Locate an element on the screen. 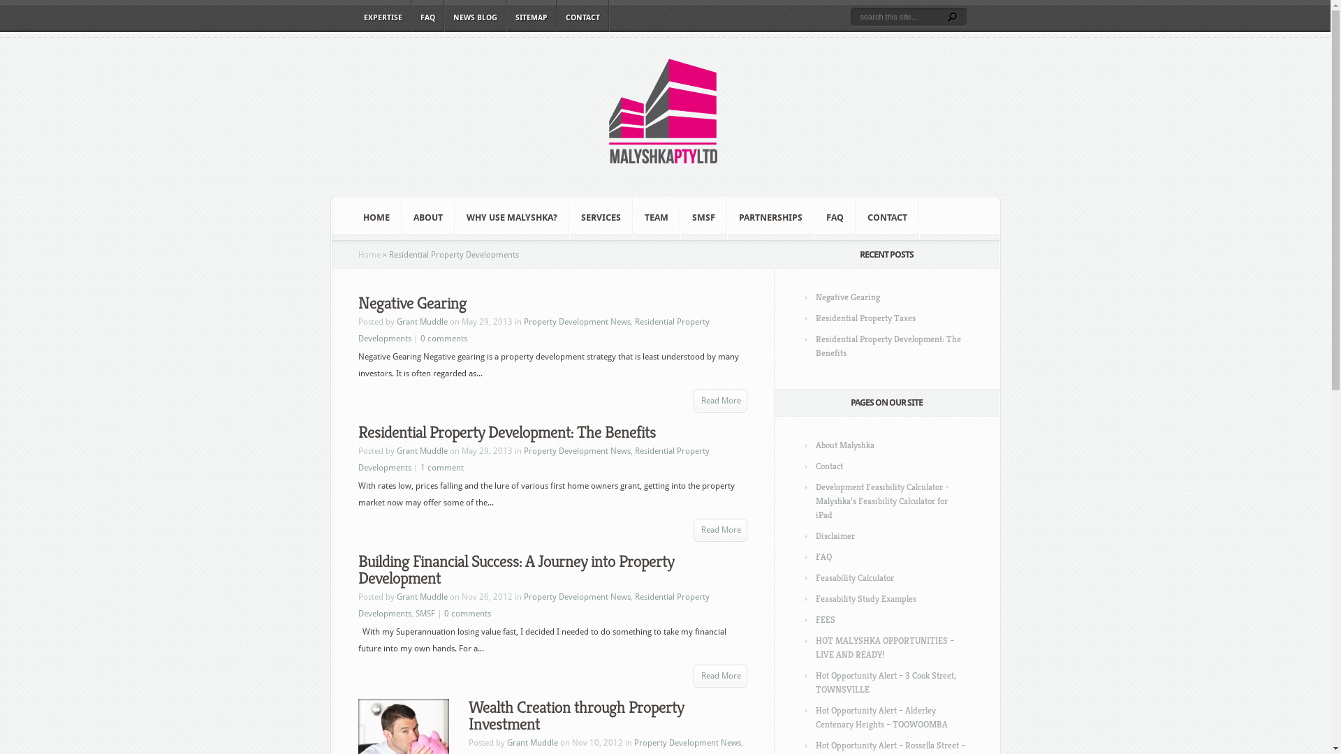 The height and width of the screenshot is (754, 1341). Grant Muddle is located at coordinates (422, 597).